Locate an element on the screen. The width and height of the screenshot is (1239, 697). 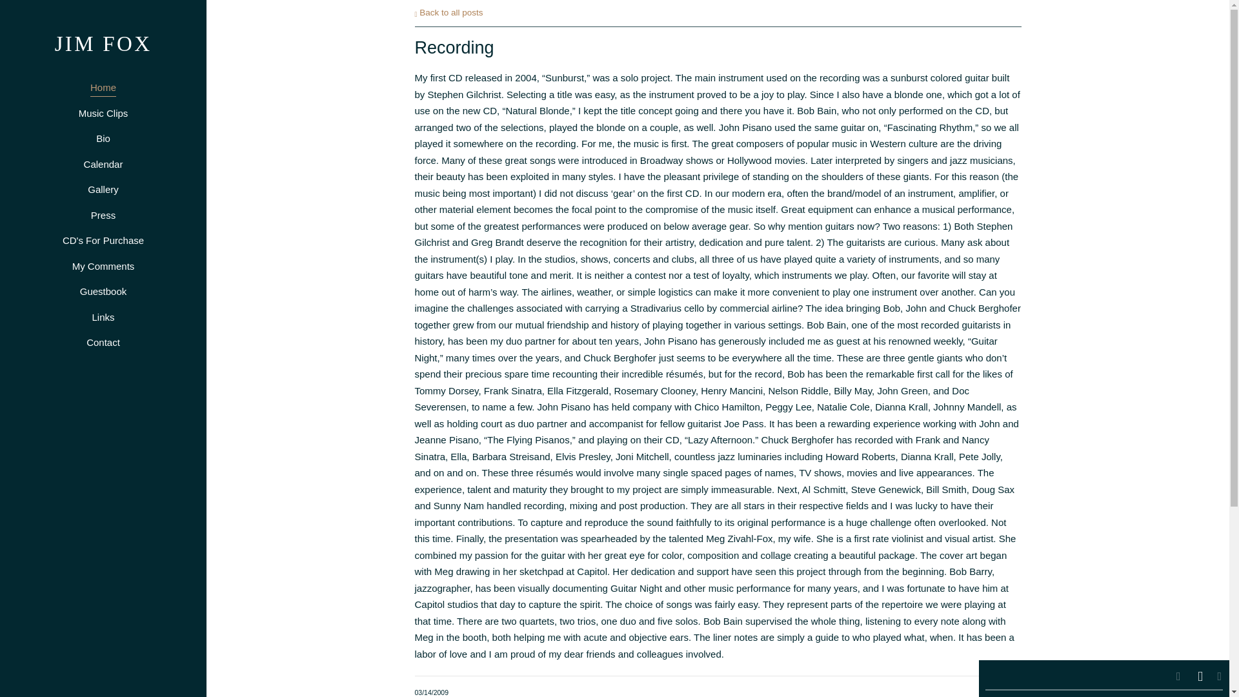
March 14, 2009 17:00 is located at coordinates (431, 692).